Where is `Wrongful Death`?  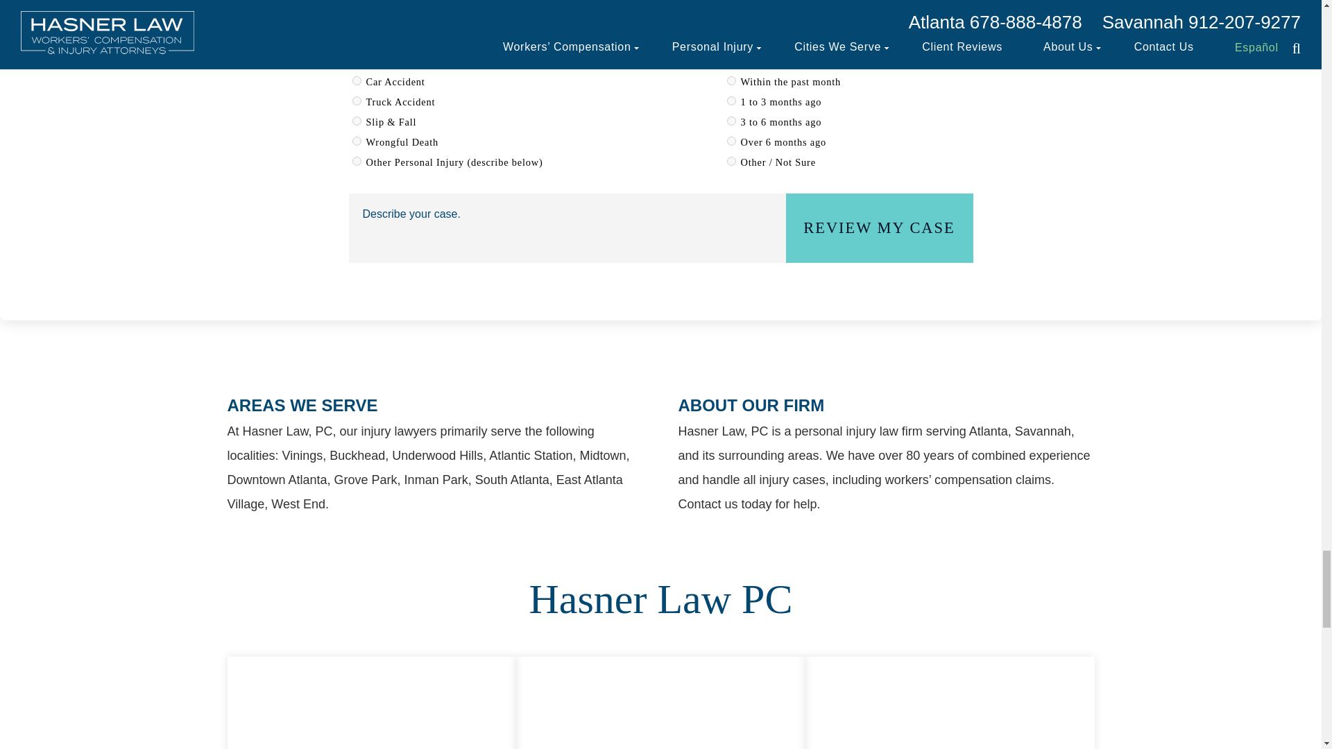 Wrongful Death is located at coordinates (357, 140).